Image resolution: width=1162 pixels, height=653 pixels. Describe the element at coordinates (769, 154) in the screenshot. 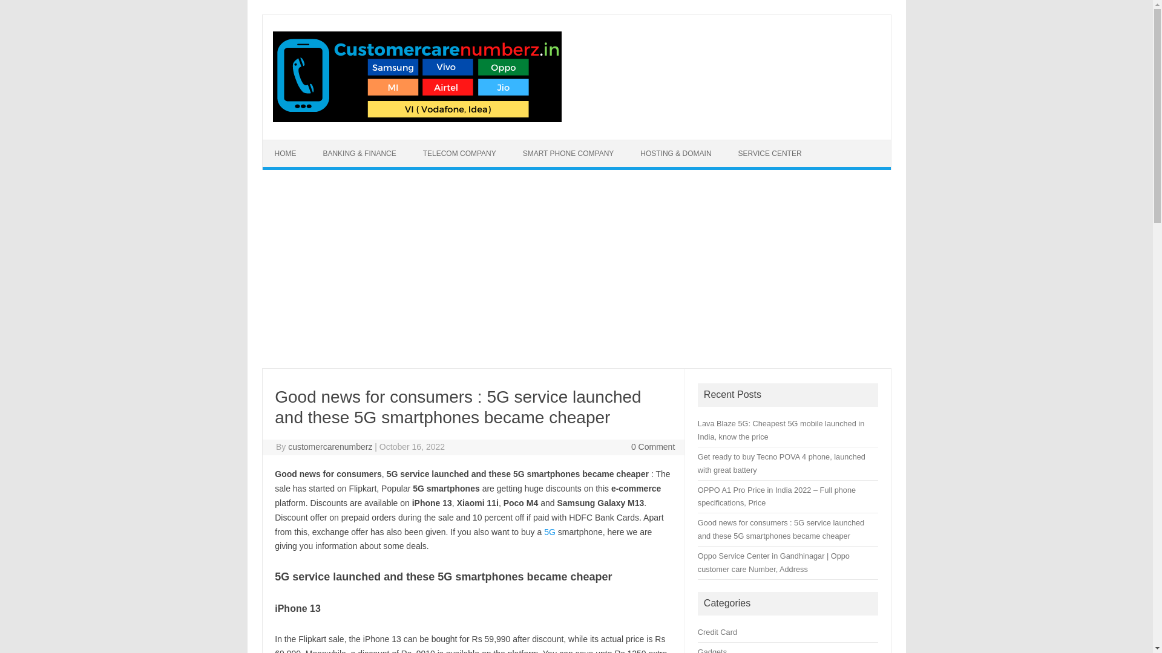

I see `SERVICE CENTER` at that location.